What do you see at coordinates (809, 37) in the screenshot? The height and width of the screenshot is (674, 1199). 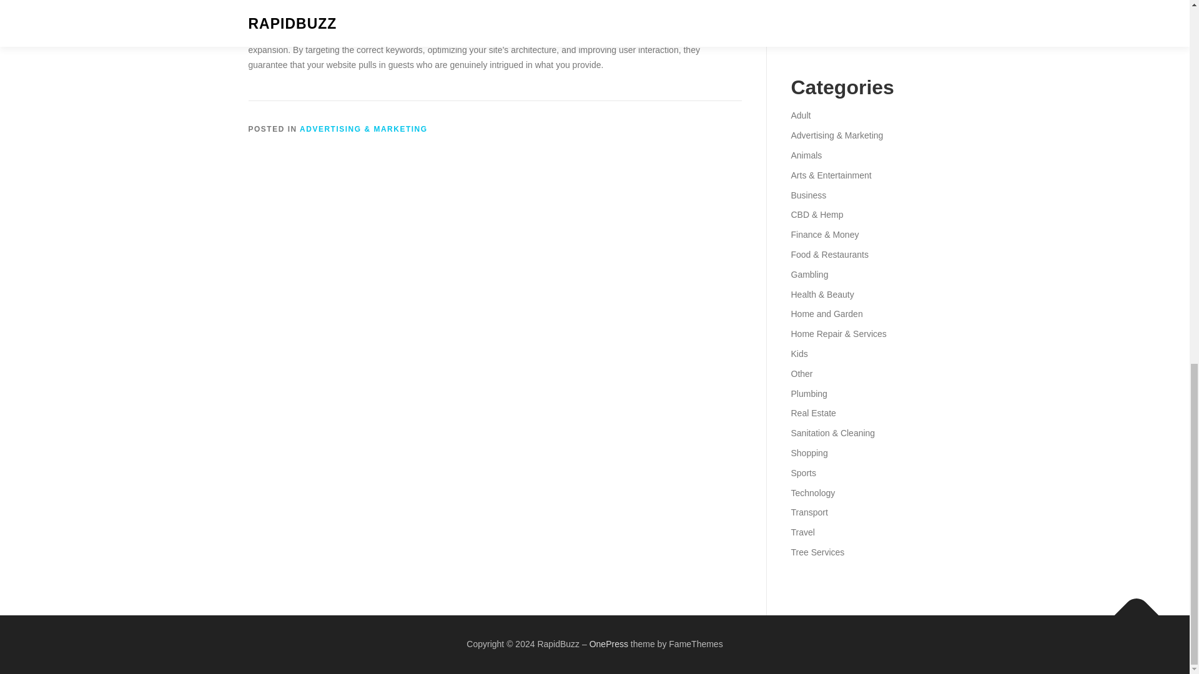 I see `April 2023` at bounding box center [809, 37].